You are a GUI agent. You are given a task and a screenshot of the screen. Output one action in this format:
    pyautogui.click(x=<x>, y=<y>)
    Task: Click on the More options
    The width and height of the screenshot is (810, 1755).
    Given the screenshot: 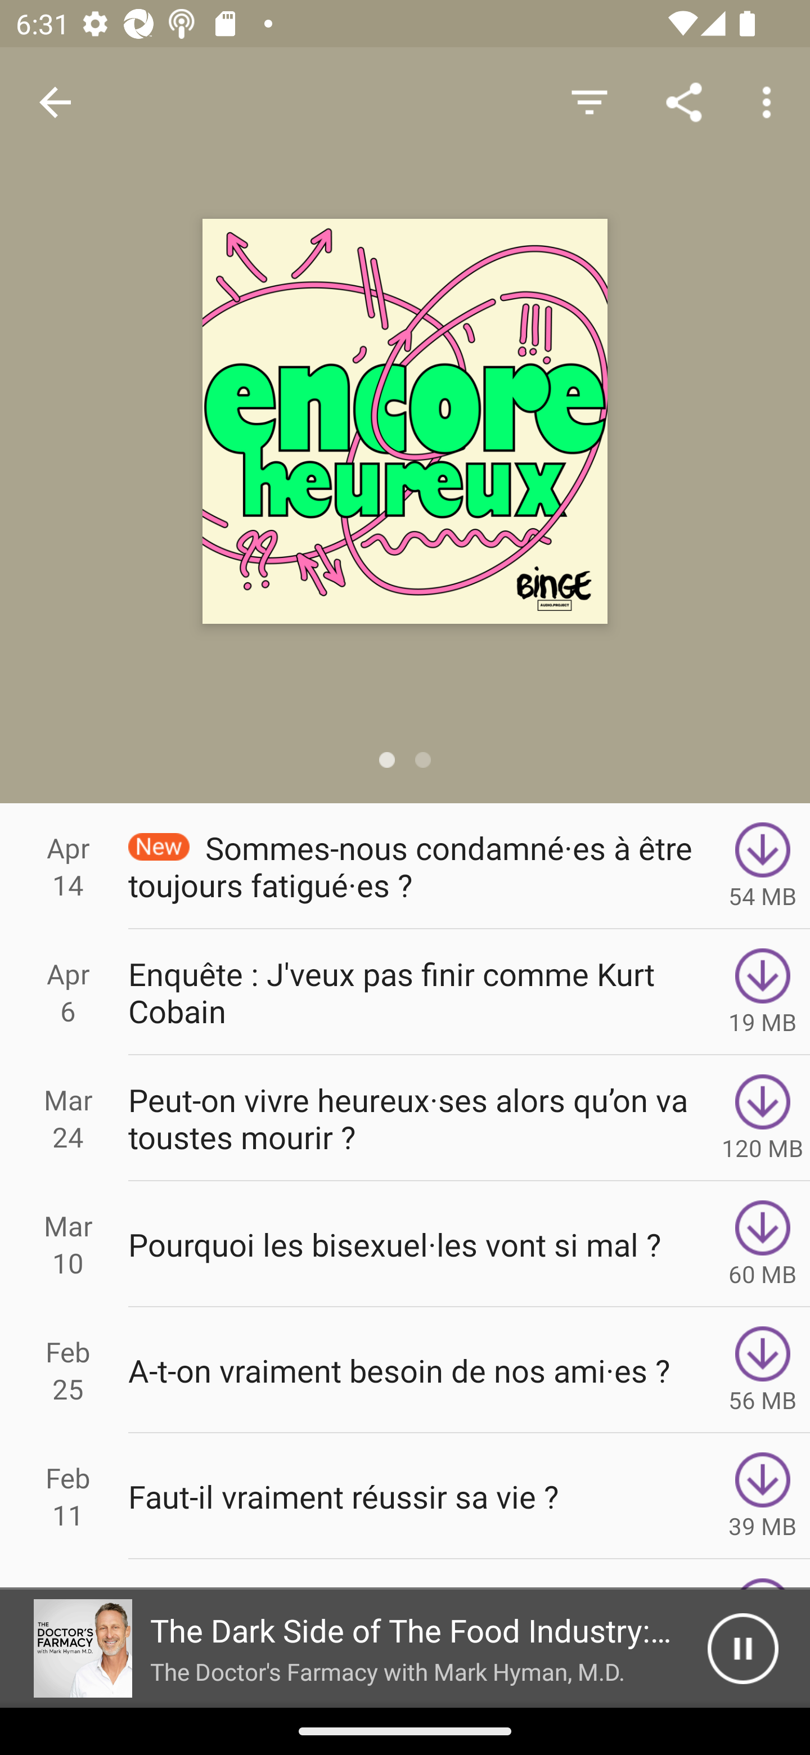 What is the action you would take?
    pyautogui.click(x=771, y=101)
    